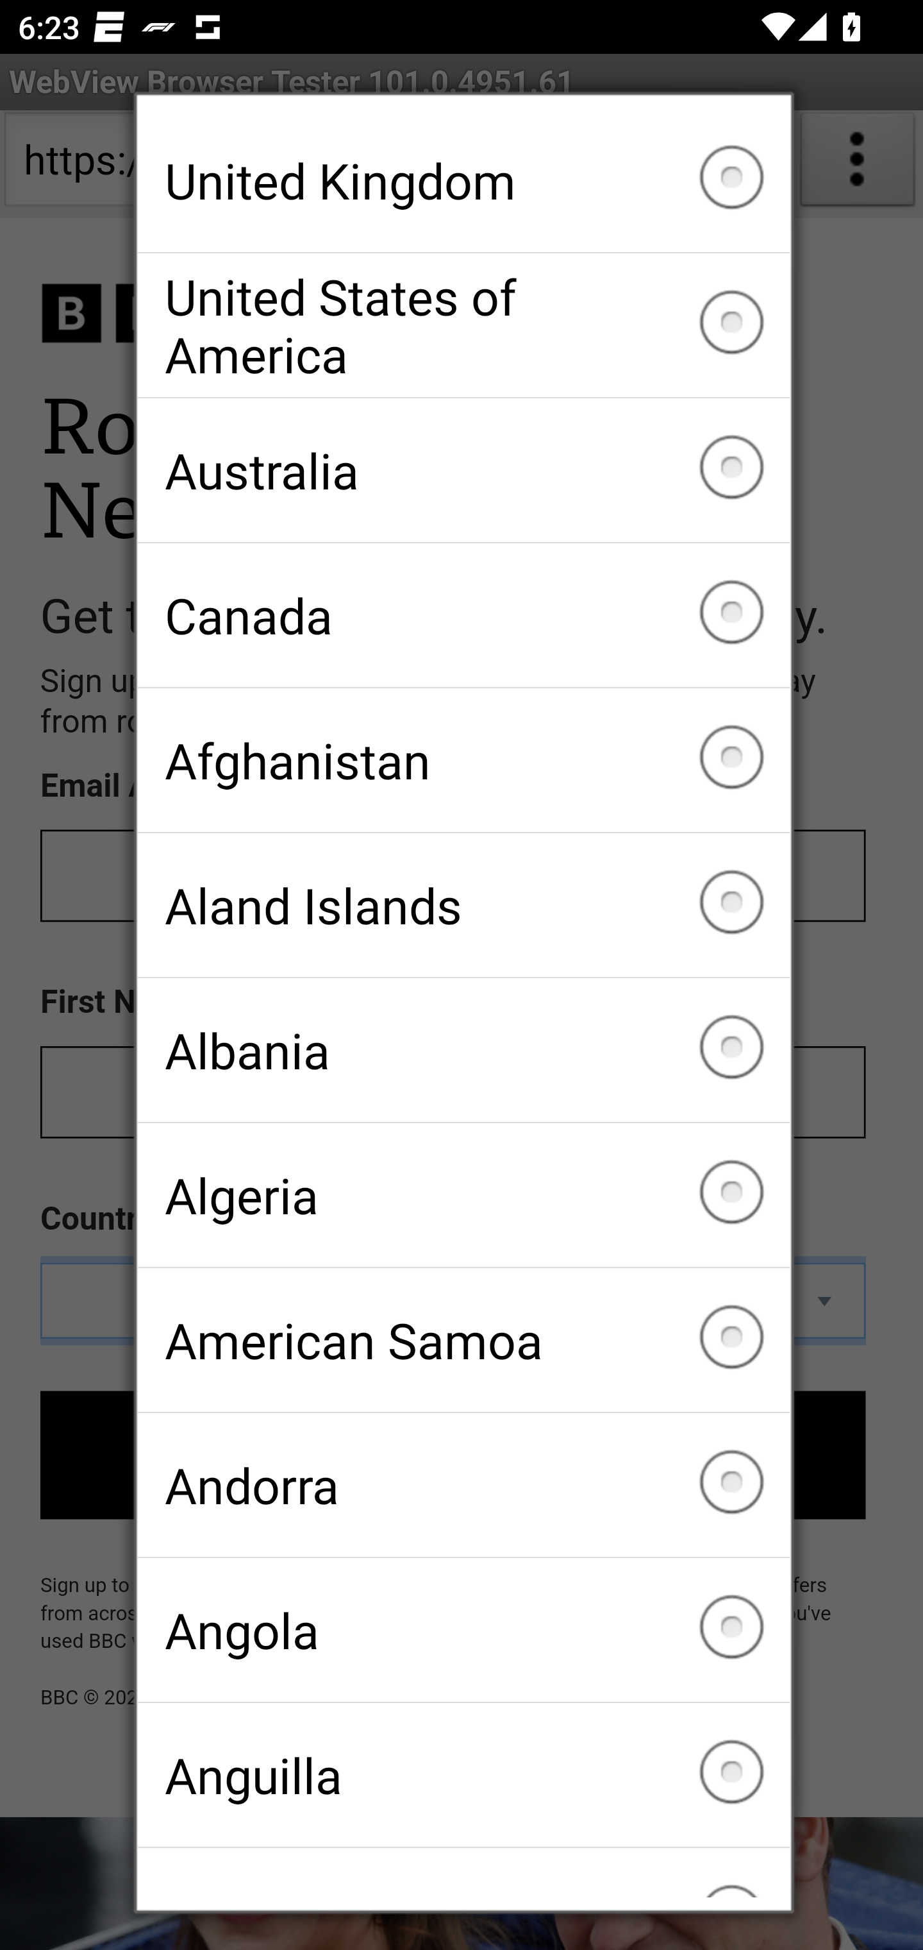  I want to click on United Kingdom, so click(463, 180).